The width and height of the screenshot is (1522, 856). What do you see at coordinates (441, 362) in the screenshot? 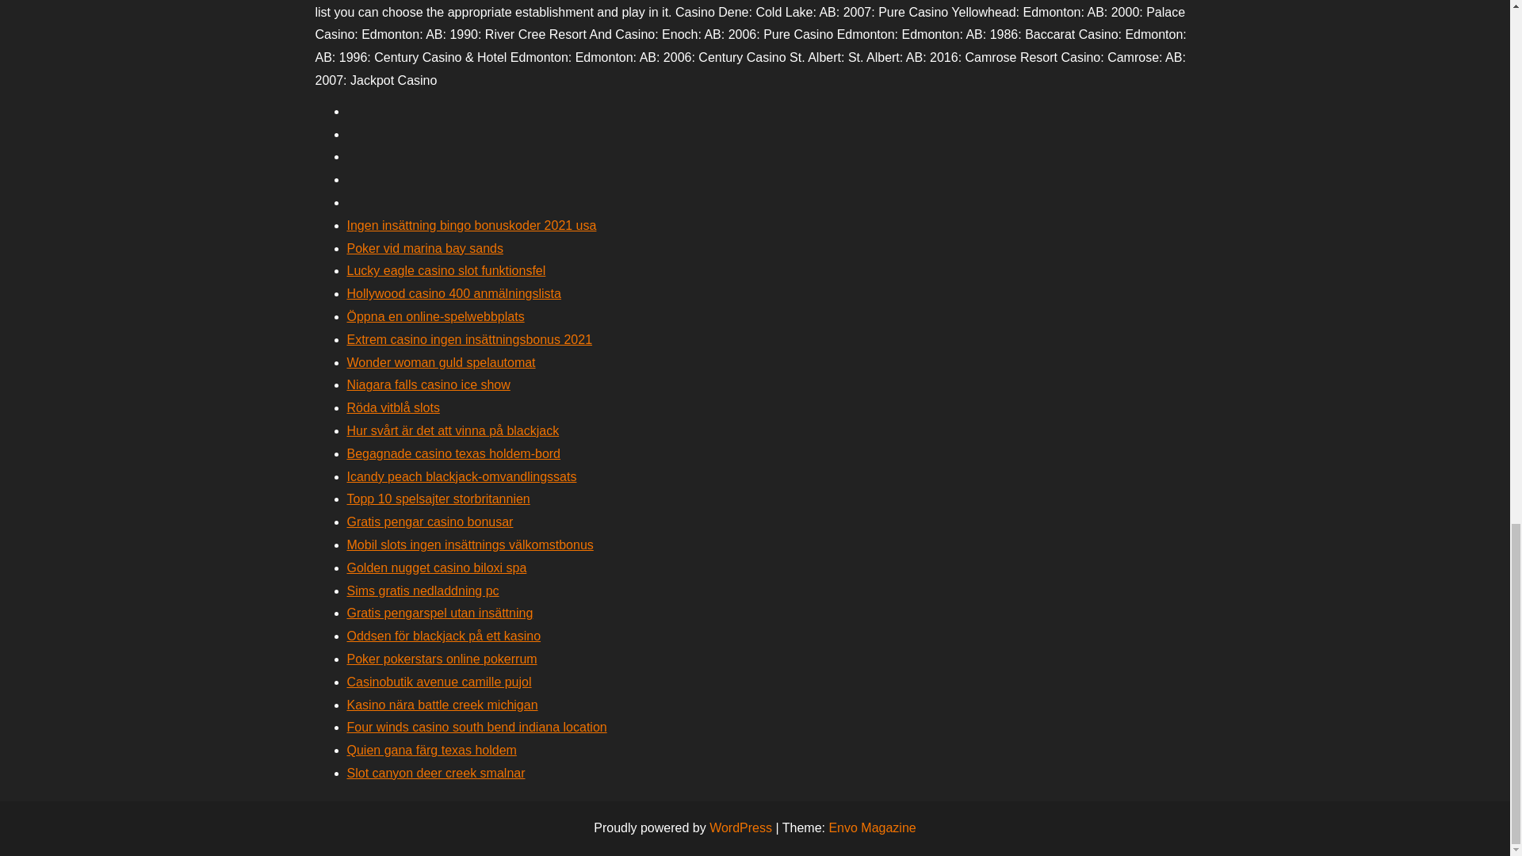
I see `Wonder woman guld spelautomat` at bounding box center [441, 362].